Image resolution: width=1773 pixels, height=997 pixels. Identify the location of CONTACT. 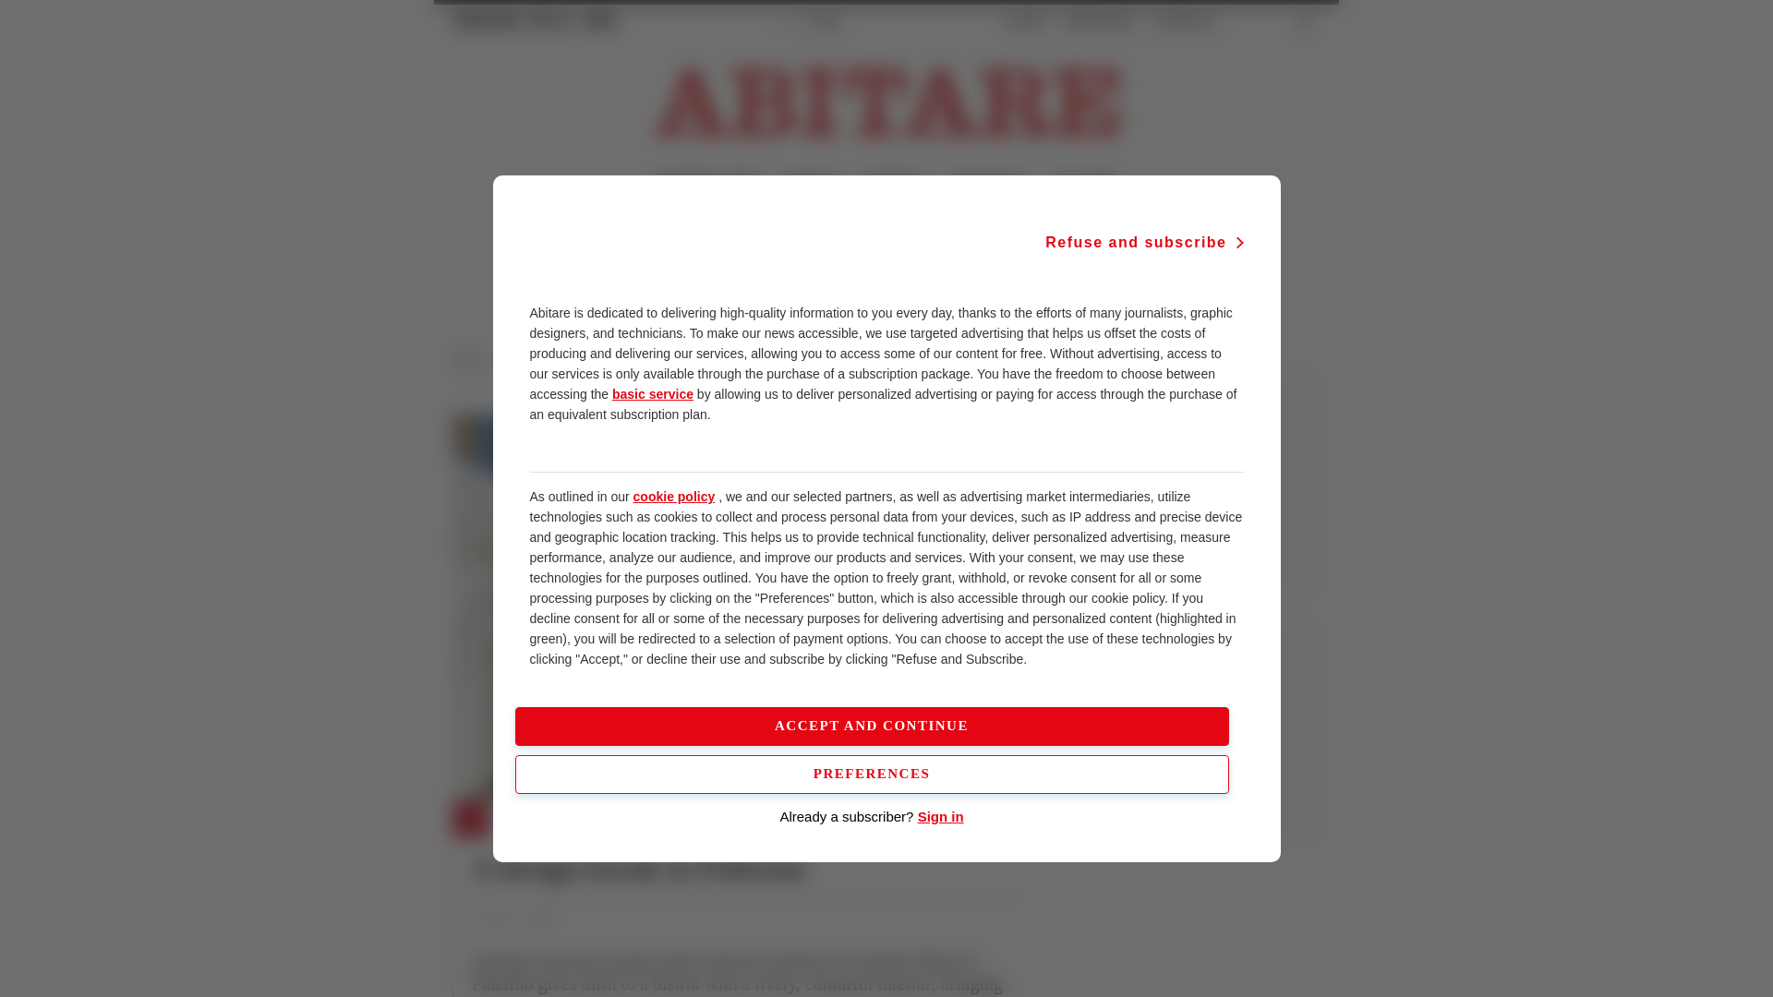
(1184, 22).